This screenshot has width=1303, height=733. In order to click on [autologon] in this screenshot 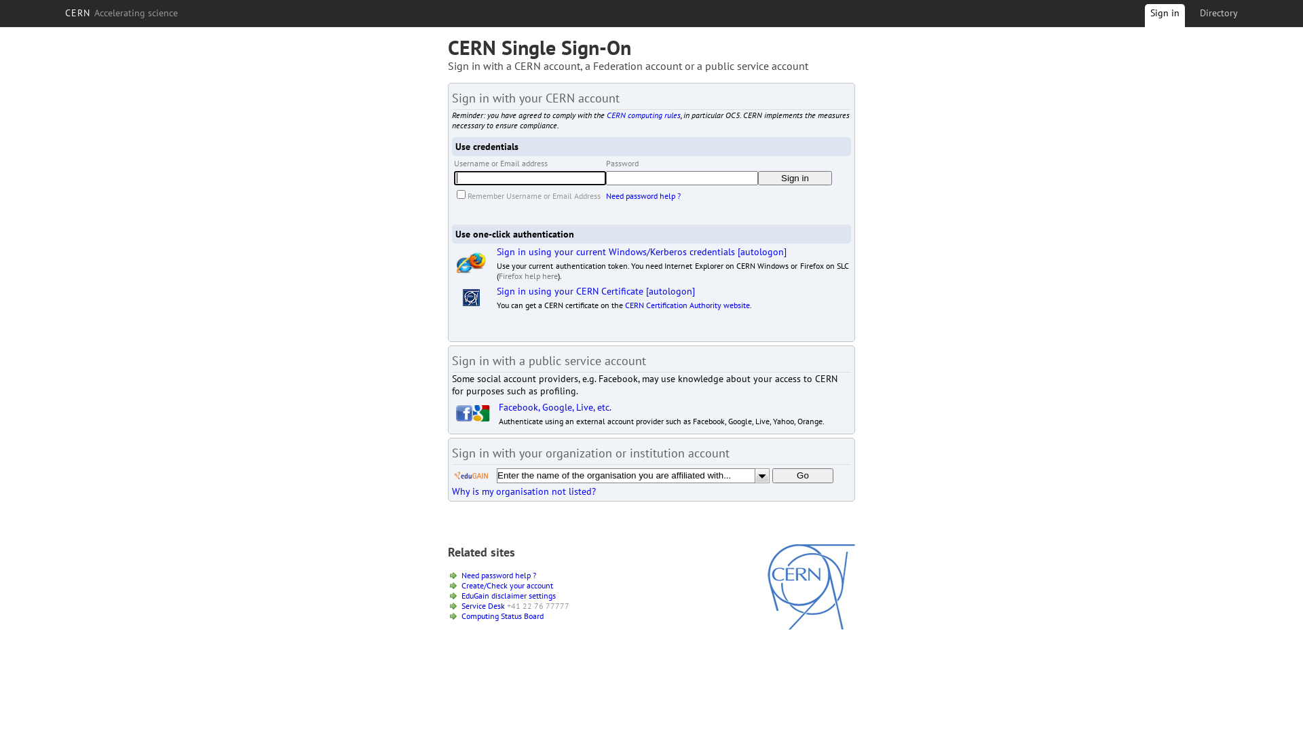, I will do `click(762, 252)`.